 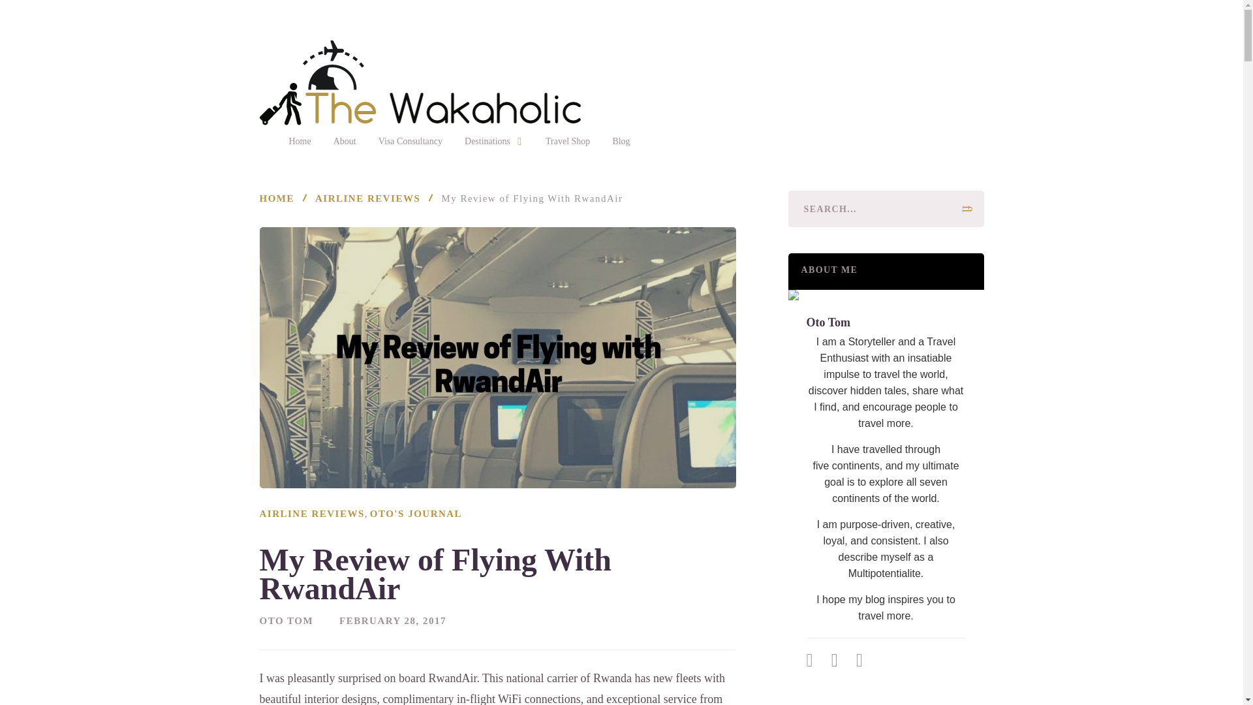 I want to click on OTO'S JOURNAL, so click(x=416, y=513).